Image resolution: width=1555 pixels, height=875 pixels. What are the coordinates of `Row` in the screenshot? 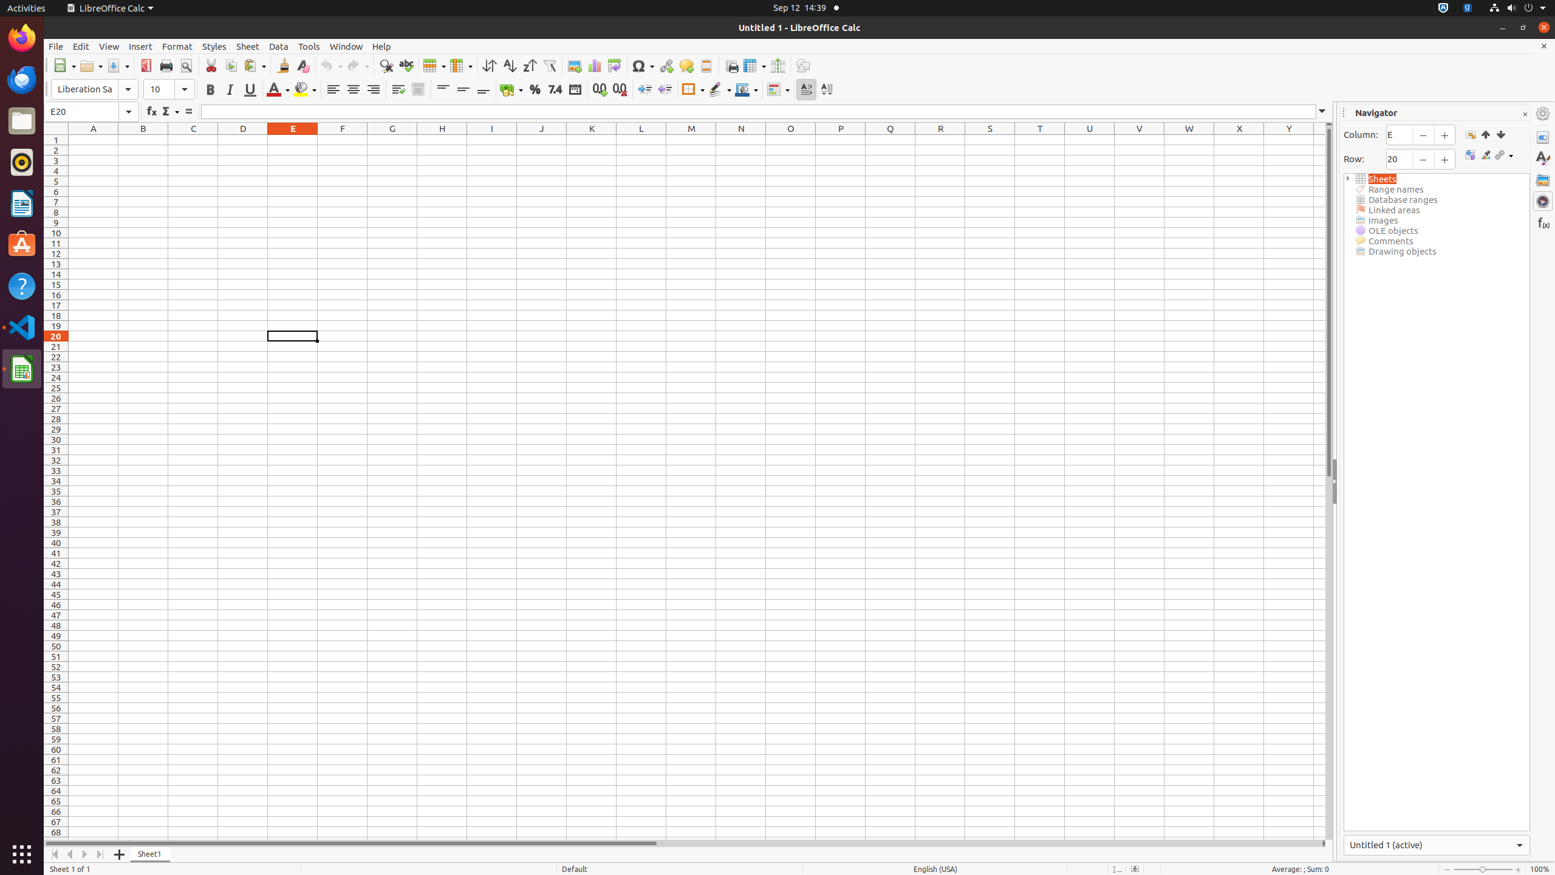 It's located at (434, 66).